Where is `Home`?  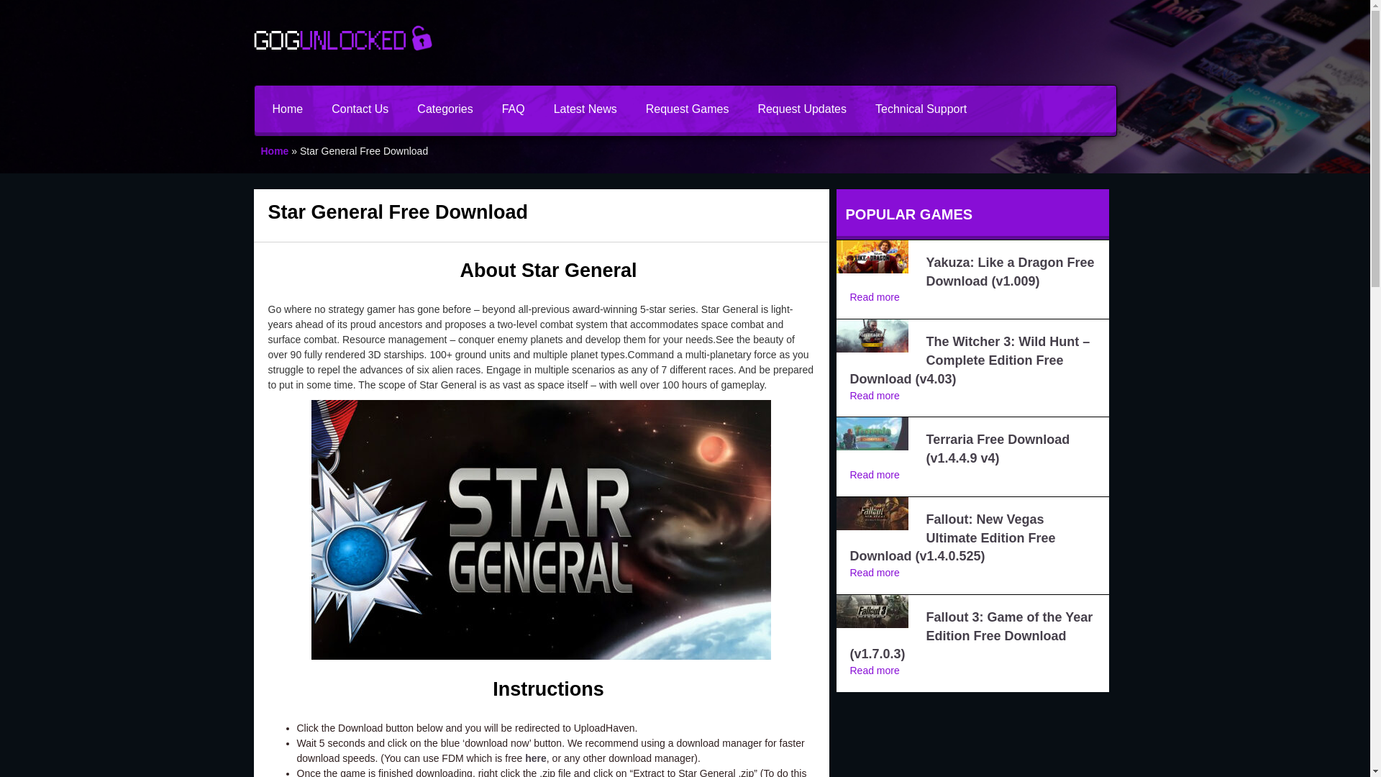 Home is located at coordinates (275, 151).